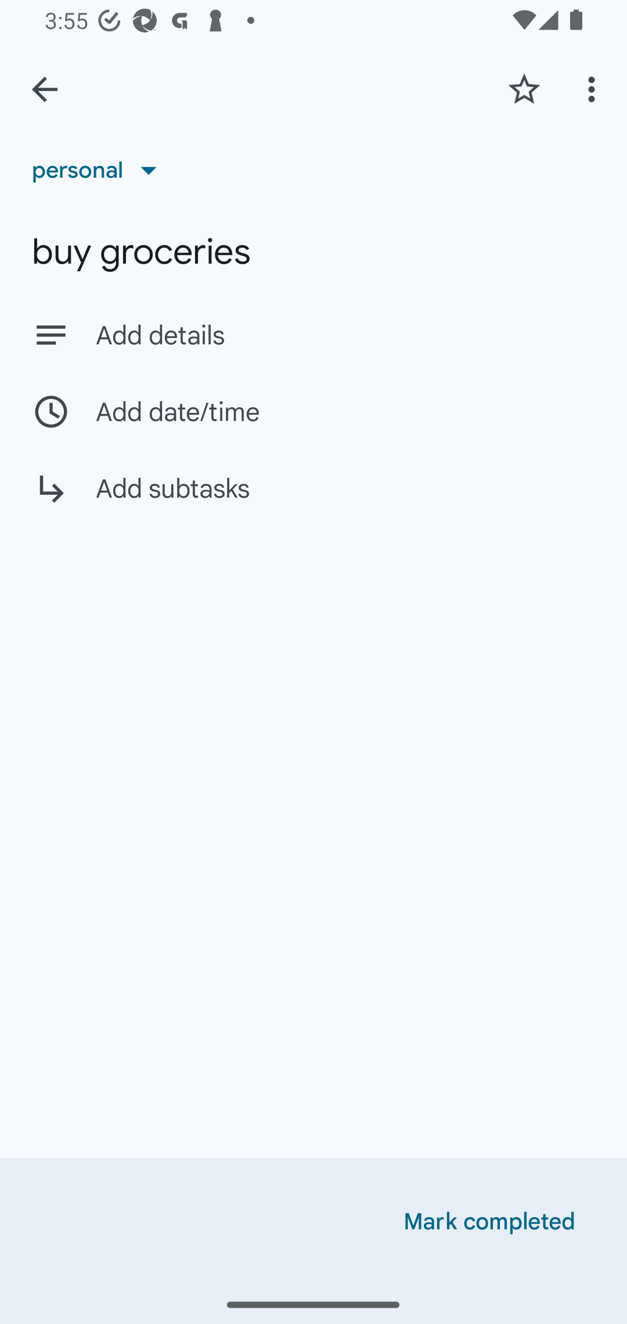 This screenshot has height=1324, width=627. Describe the element at coordinates (524, 89) in the screenshot. I see `Add star` at that location.